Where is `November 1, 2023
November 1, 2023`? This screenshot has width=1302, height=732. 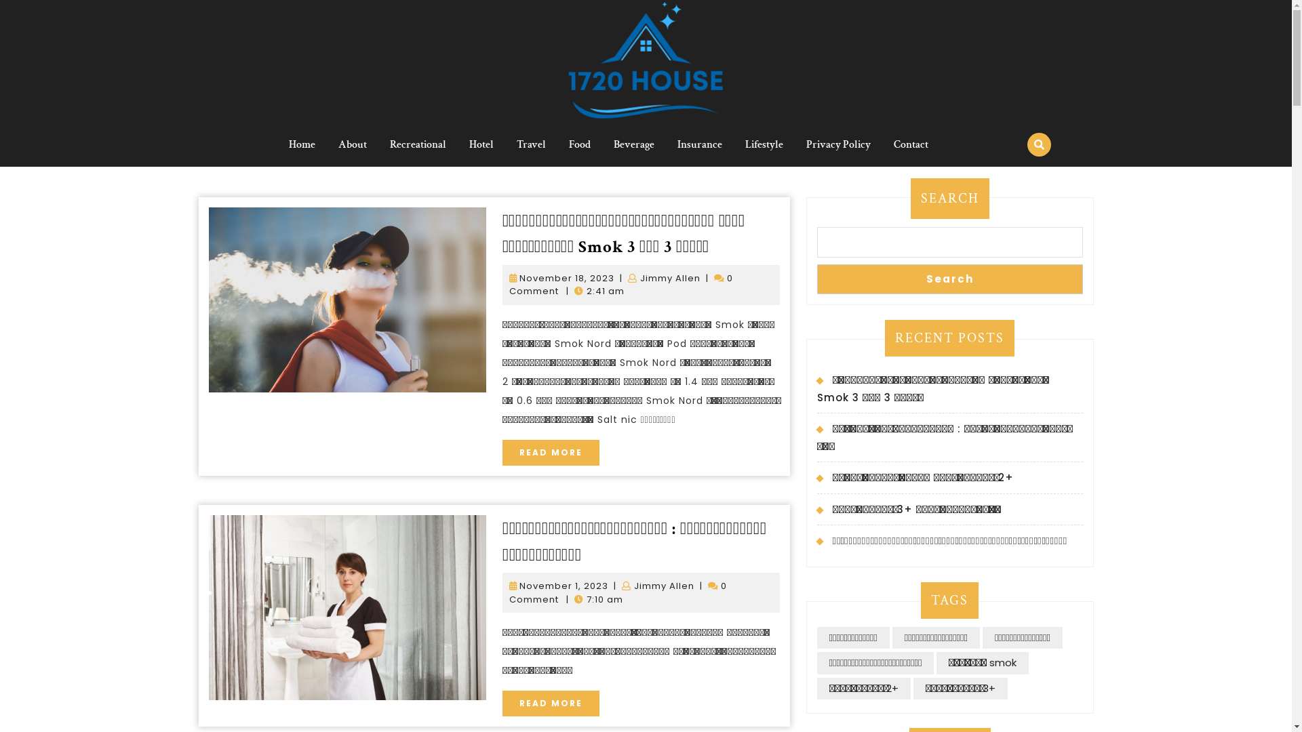 November 1, 2023
November 1, 2023 is located at coordinates (564, 586).